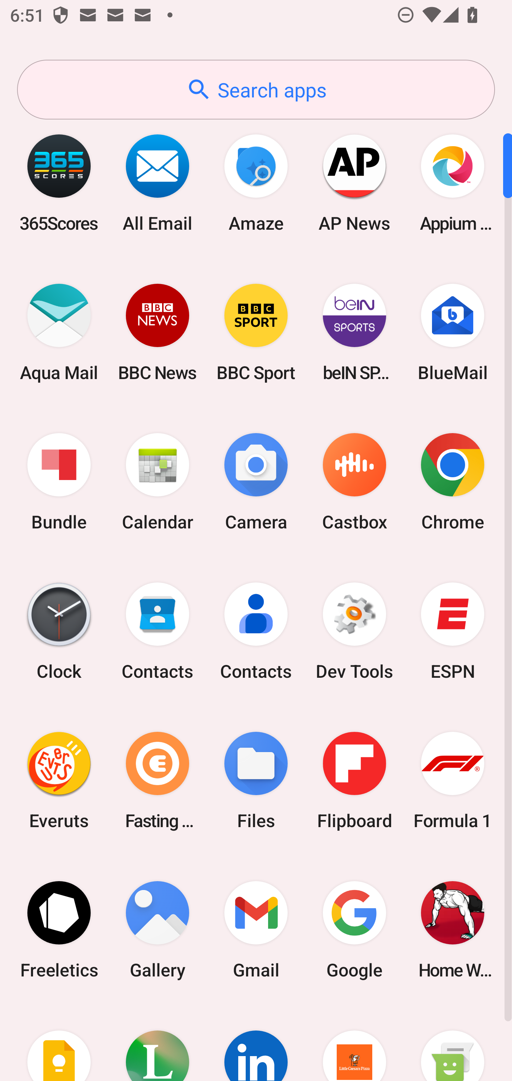 This screenshot has height=1081, width=512. What do you see at coordinates (256, 631) in the screenshot?
I see `Contacts` at bounding box center [256, 631].